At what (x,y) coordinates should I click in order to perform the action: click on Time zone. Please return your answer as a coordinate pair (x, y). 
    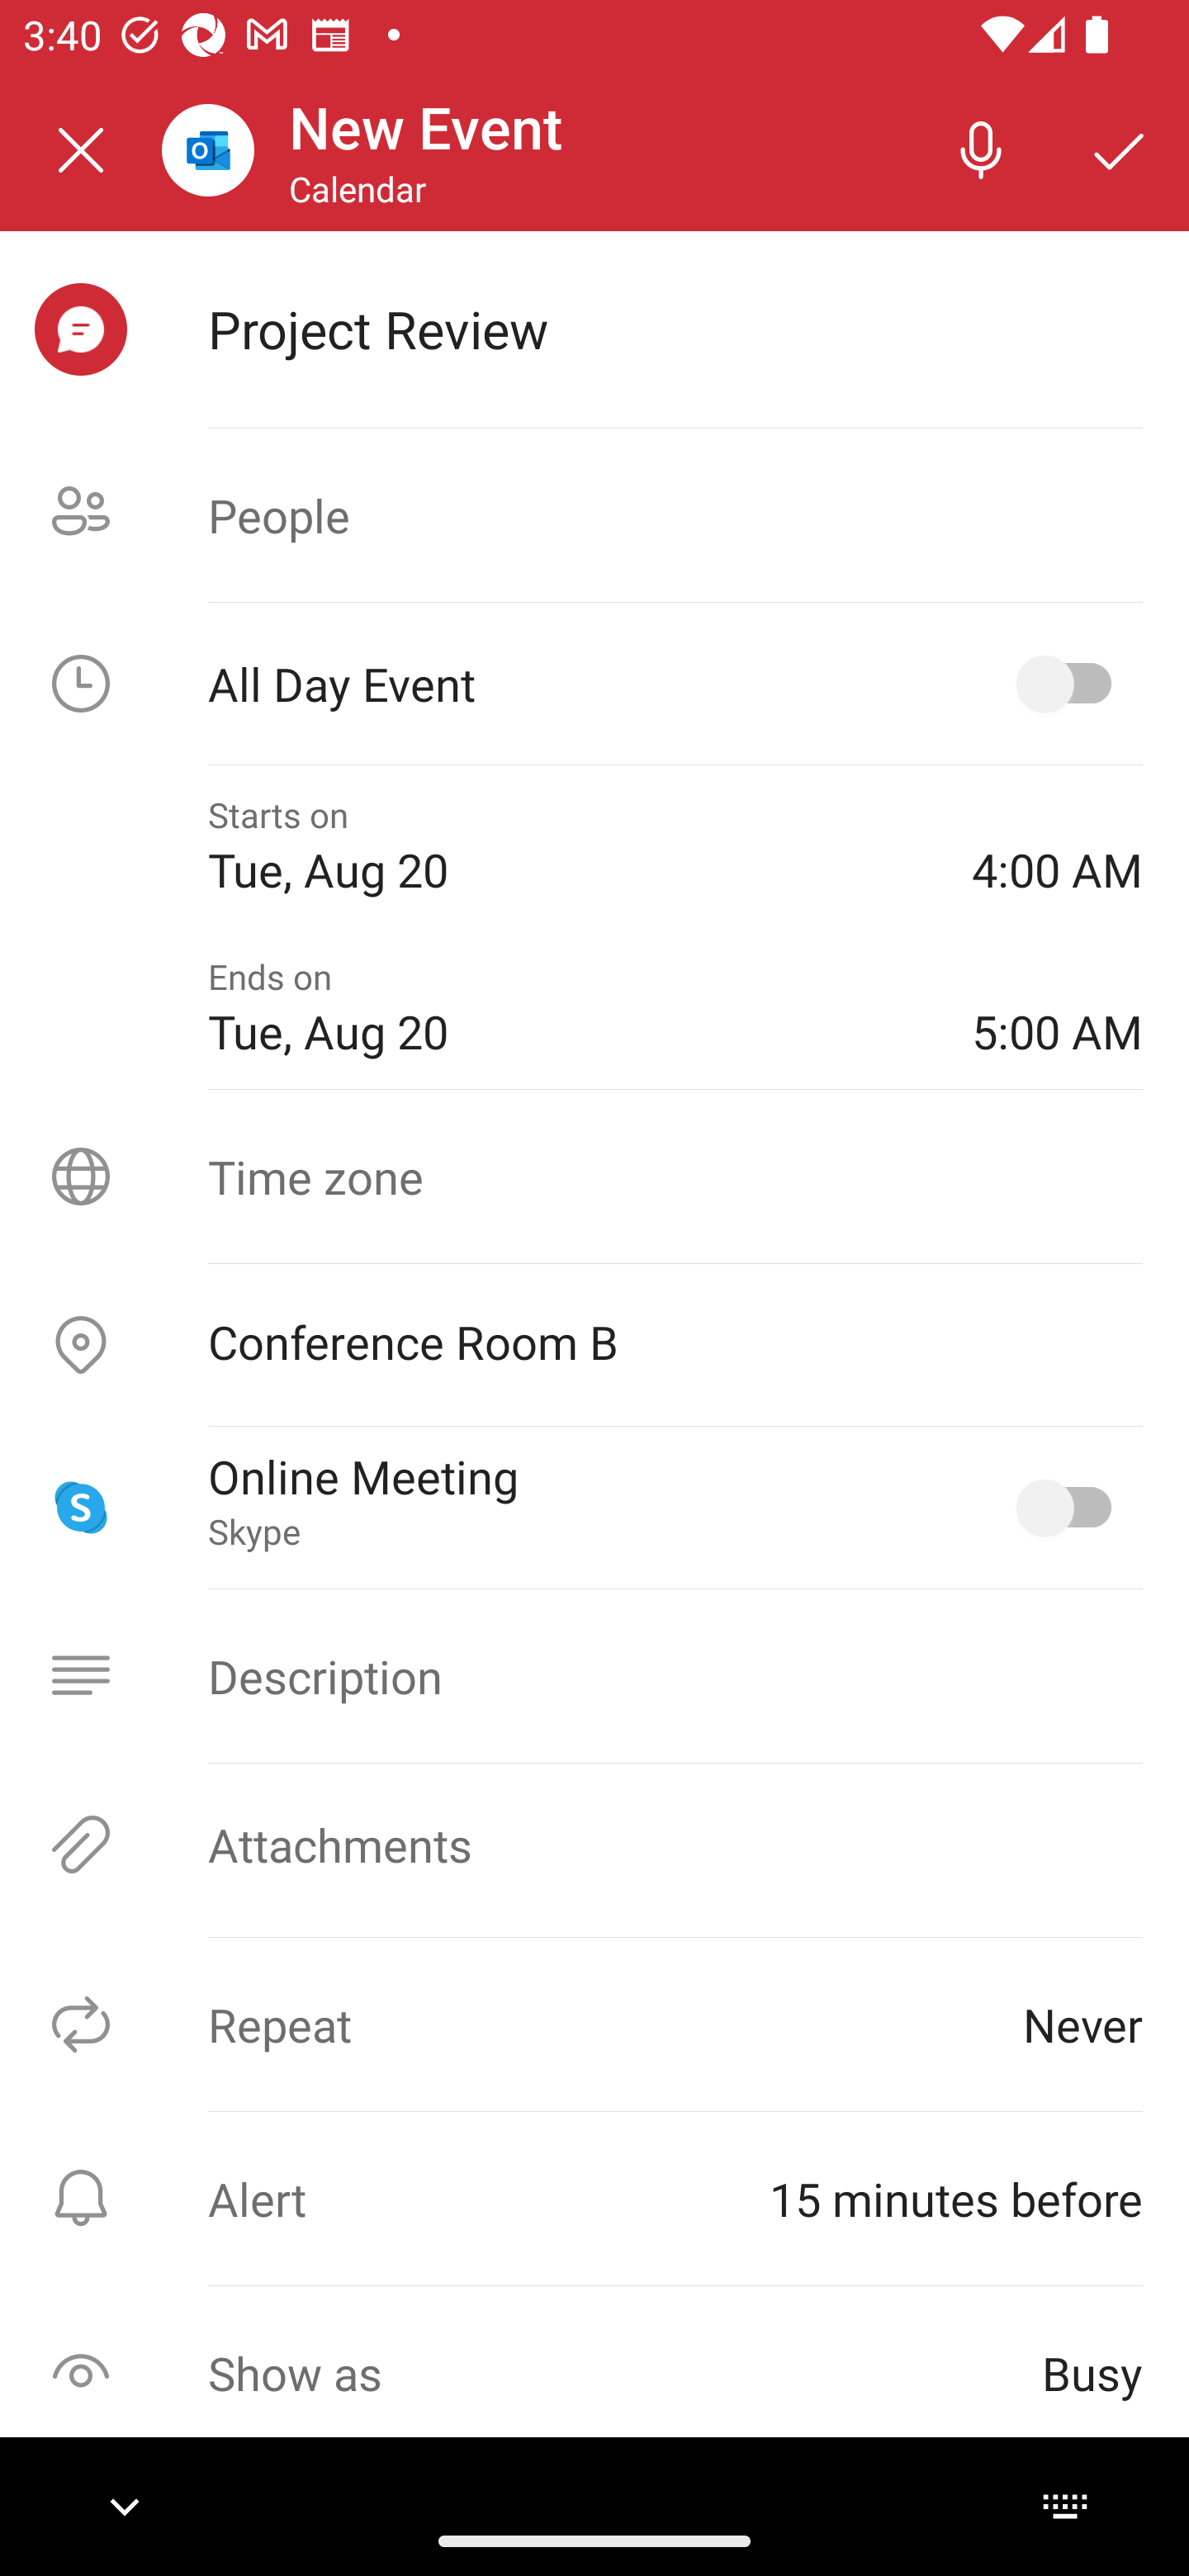
    Looking at the image, I should click on (594, 1176).